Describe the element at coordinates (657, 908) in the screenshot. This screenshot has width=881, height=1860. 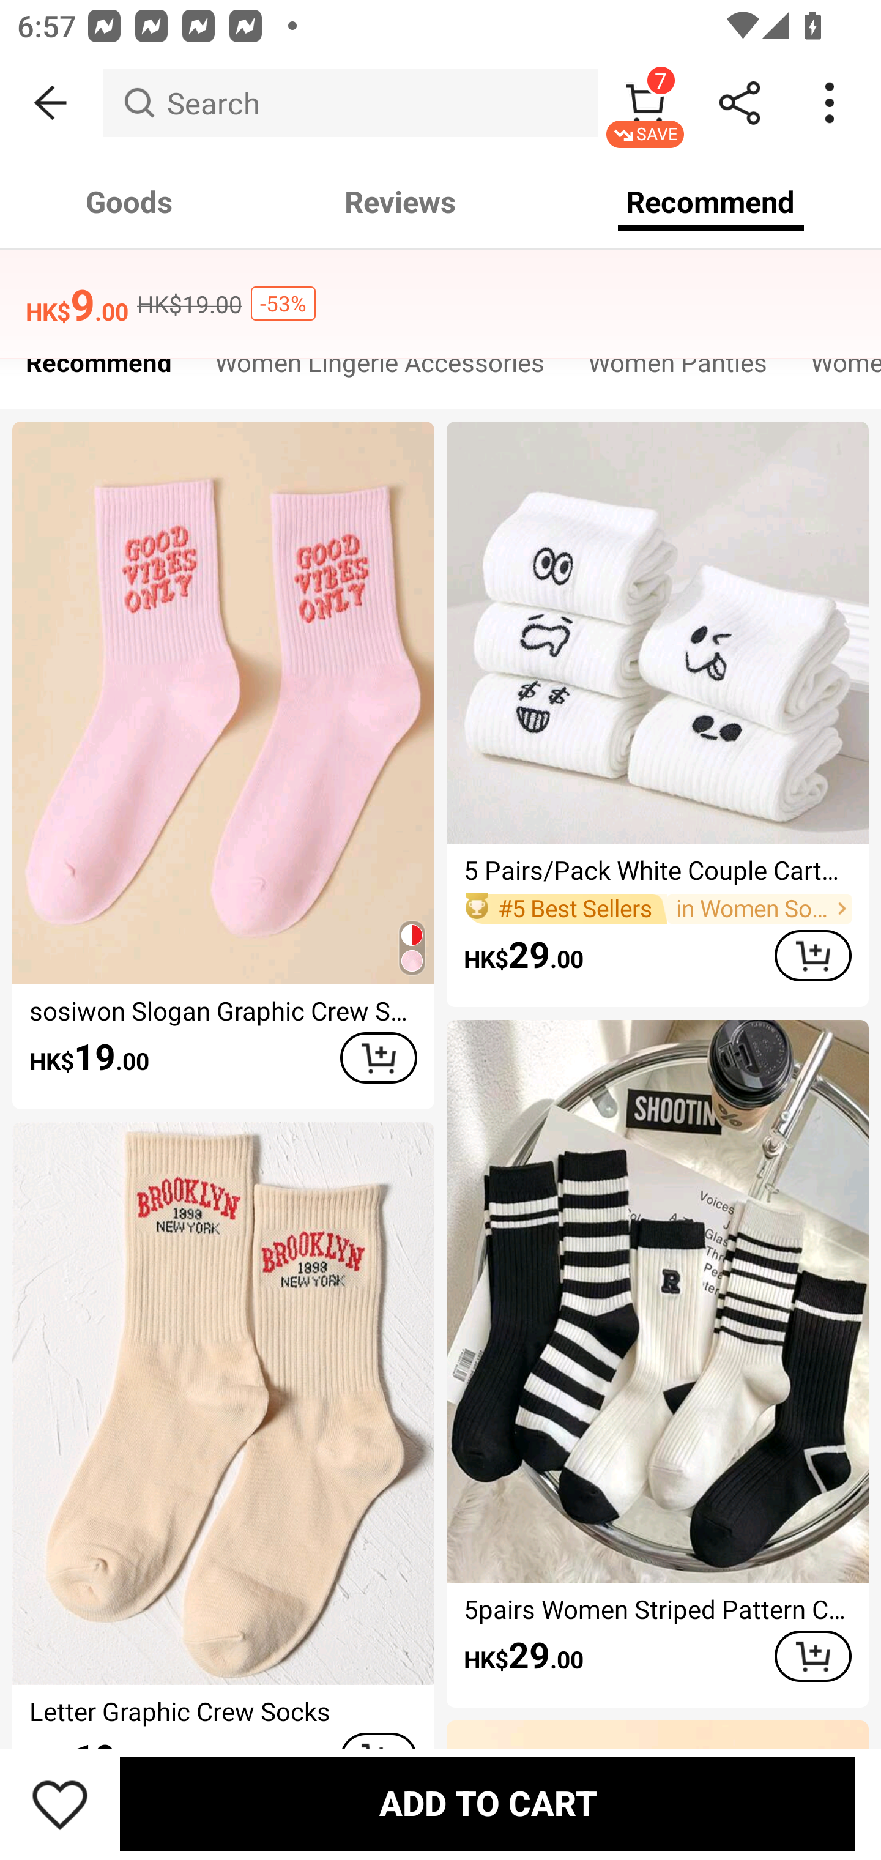
I see `#5 Best Sellers in Women Socks & Hosiery` at that location.